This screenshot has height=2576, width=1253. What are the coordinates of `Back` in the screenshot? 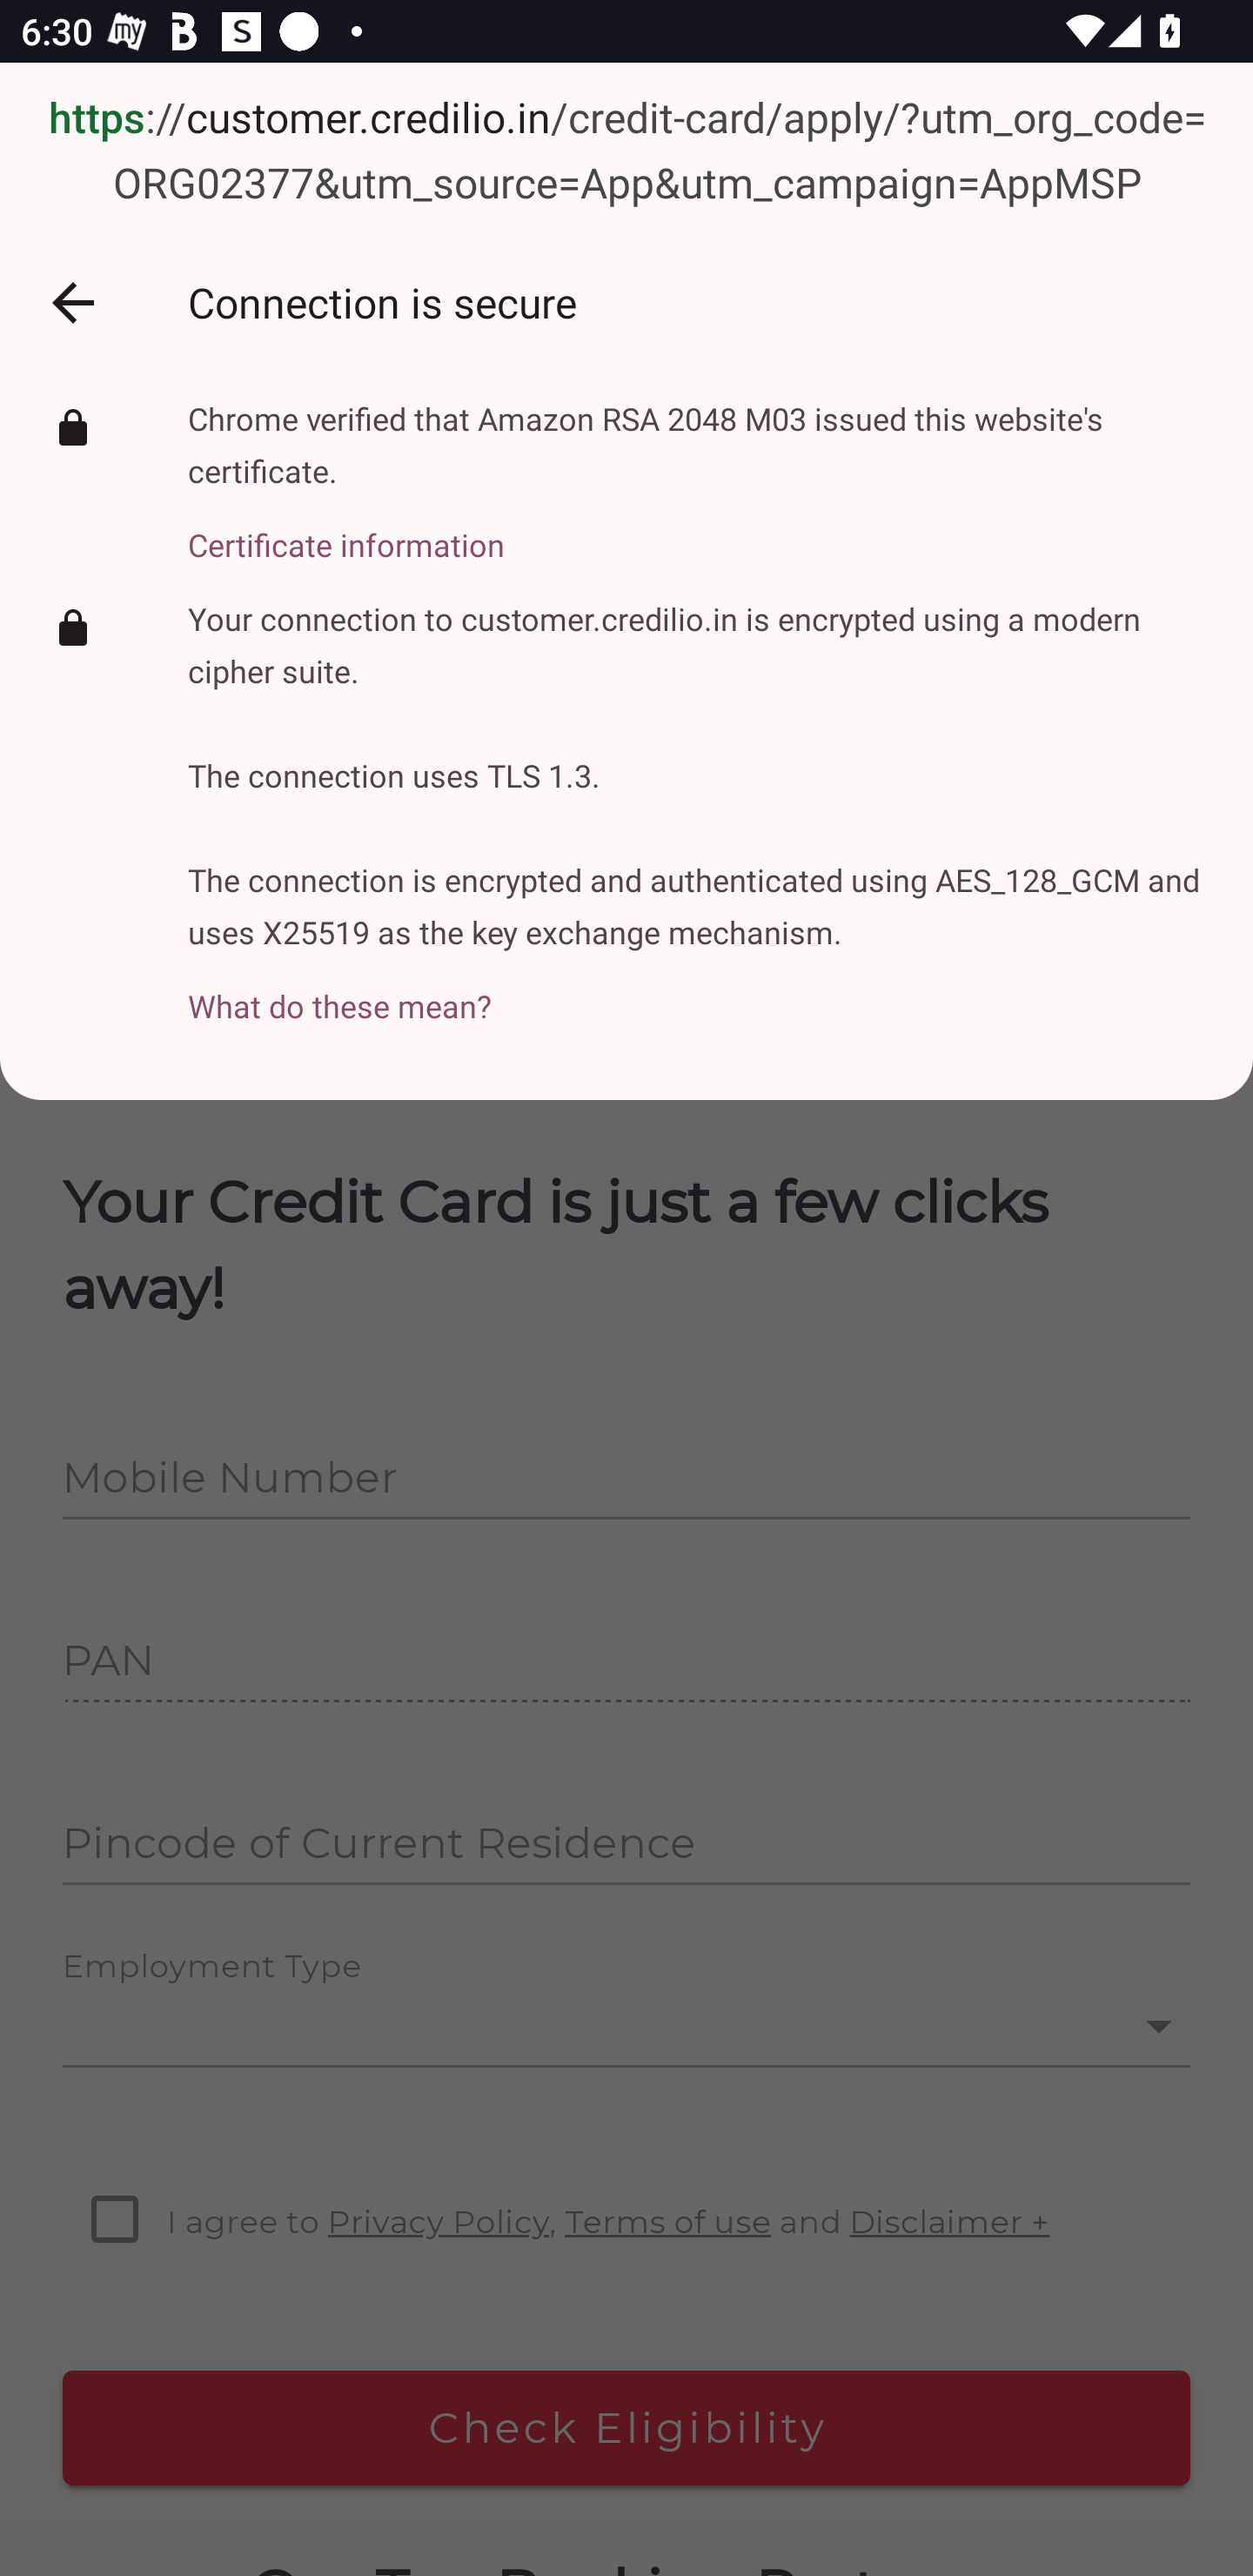 It's located at (72, 303).